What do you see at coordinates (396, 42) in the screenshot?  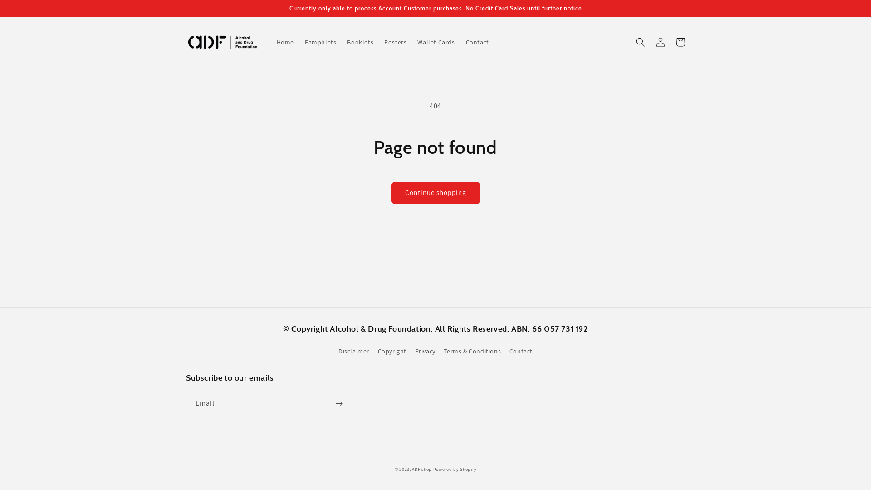 I see `Posters` at bounding box center [396, 42].